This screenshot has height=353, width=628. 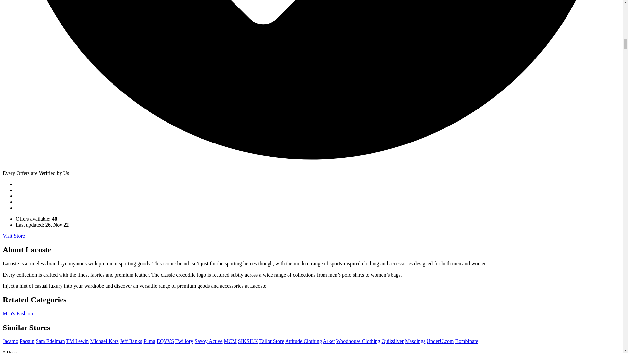 I want to click on TM Lewin, so click(x=77, y=341).